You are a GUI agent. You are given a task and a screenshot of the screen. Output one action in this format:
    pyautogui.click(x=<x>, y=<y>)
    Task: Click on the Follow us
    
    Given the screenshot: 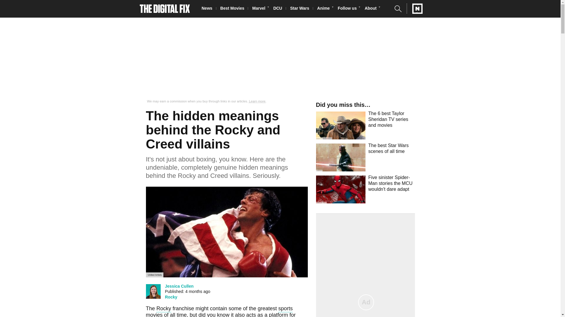 What is the action you would take?
    pyautogui.click(x=349, y=9)
    